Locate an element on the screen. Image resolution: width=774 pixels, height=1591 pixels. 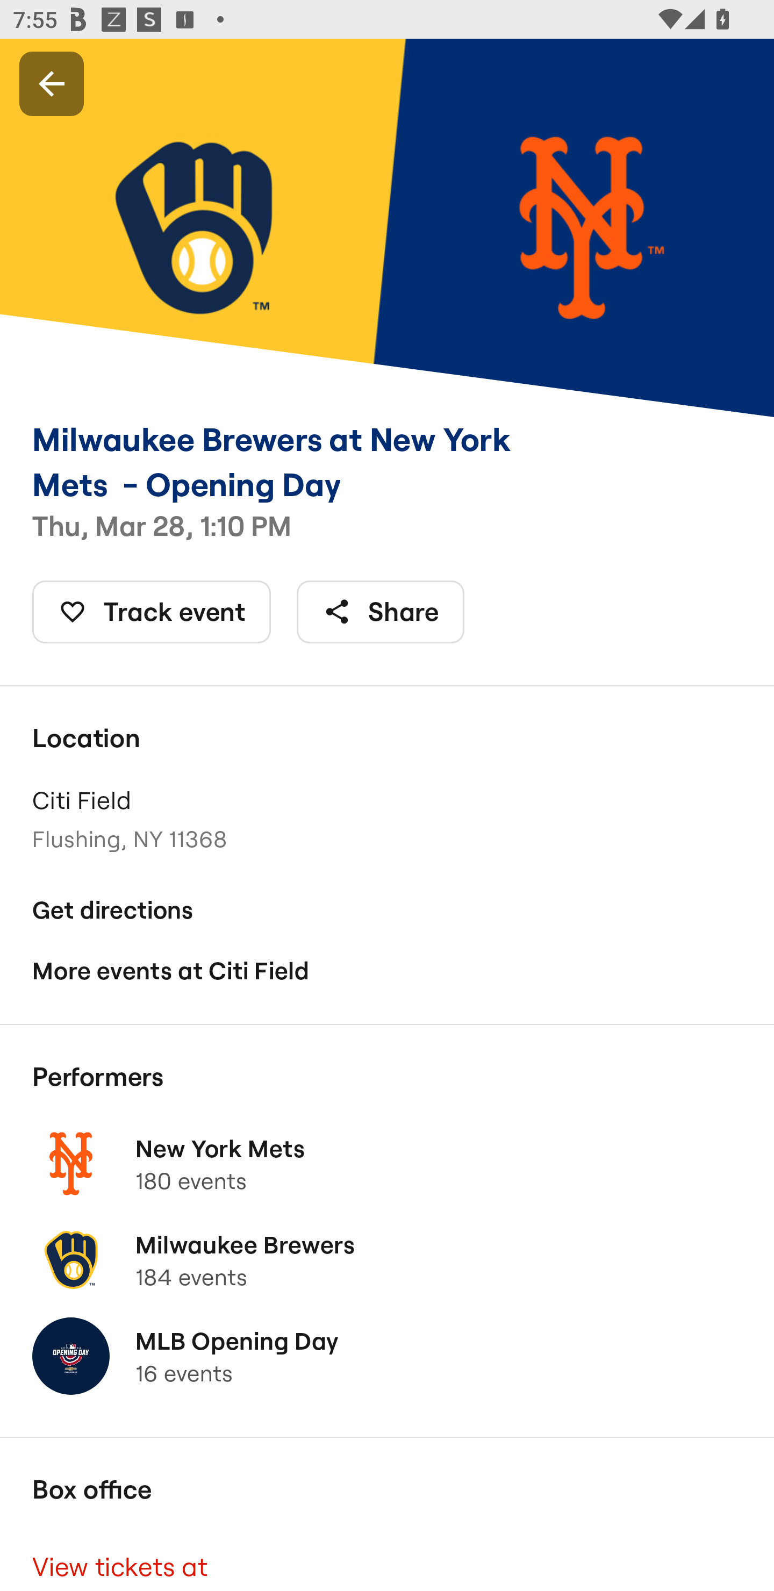
Back is located at coordinates (52, 83).